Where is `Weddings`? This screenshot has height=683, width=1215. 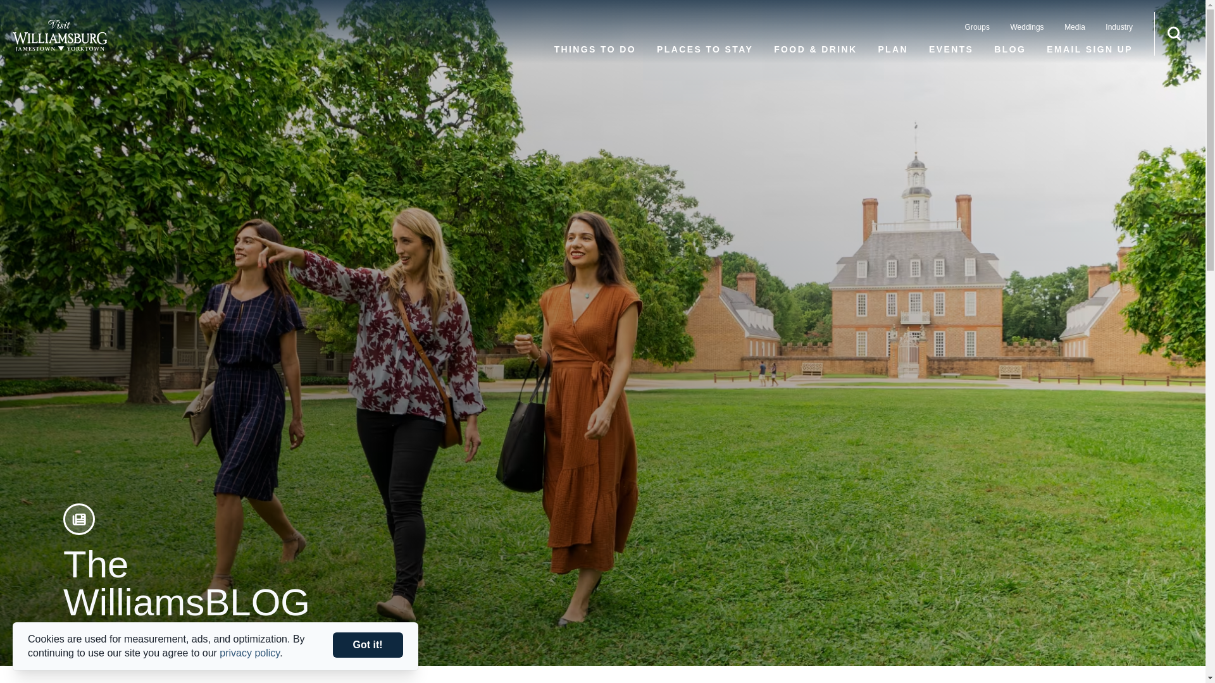
Weddings is located at coordinates (1026, 27).